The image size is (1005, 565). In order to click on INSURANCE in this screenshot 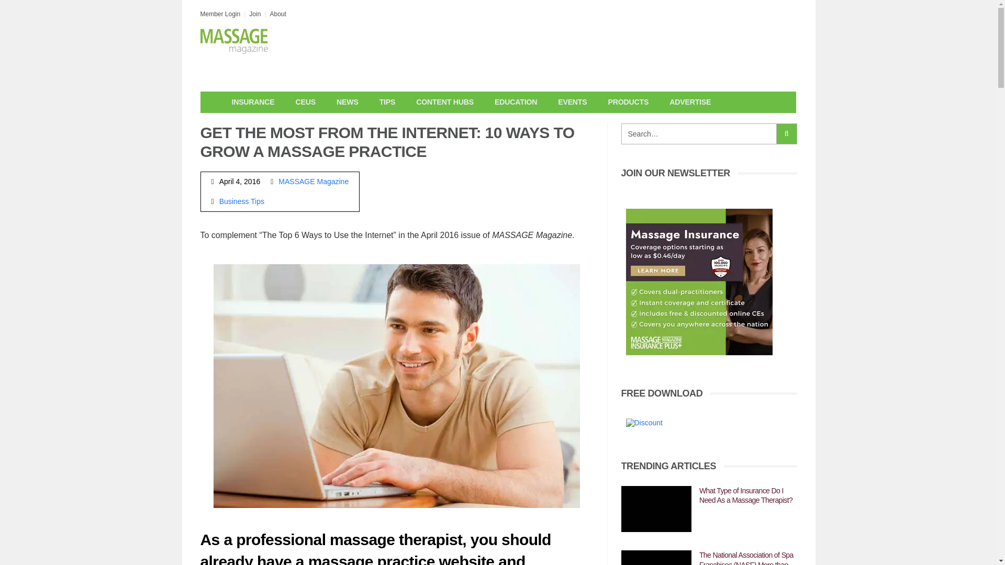, I will do `click(252, 102)`.